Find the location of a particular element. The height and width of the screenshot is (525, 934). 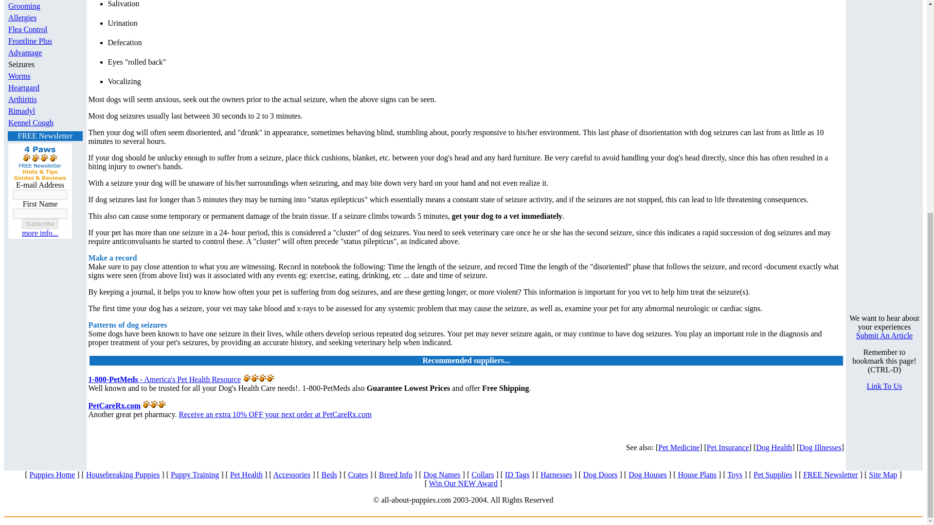

Rimadyl is located at coordinates (21, 111).